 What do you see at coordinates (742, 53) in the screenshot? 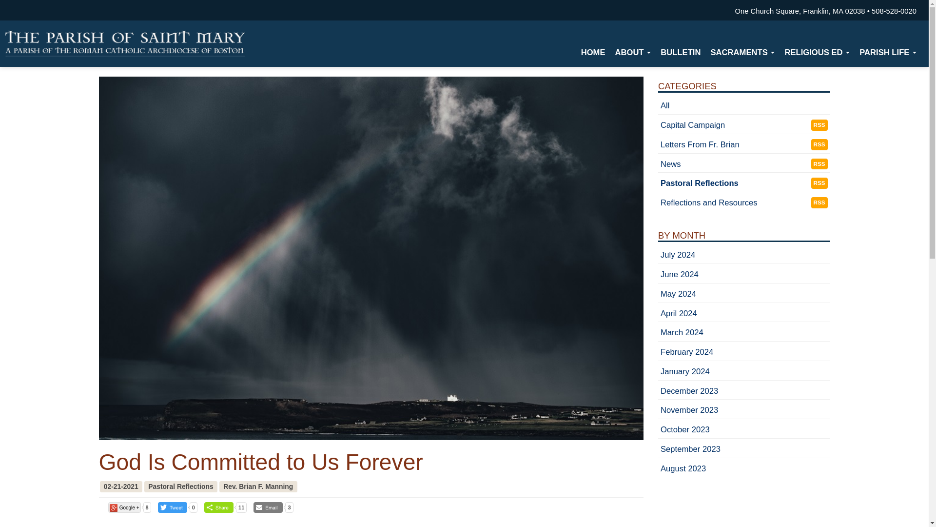
I see `SACRAMENTS` at bounding box center [742, 53].